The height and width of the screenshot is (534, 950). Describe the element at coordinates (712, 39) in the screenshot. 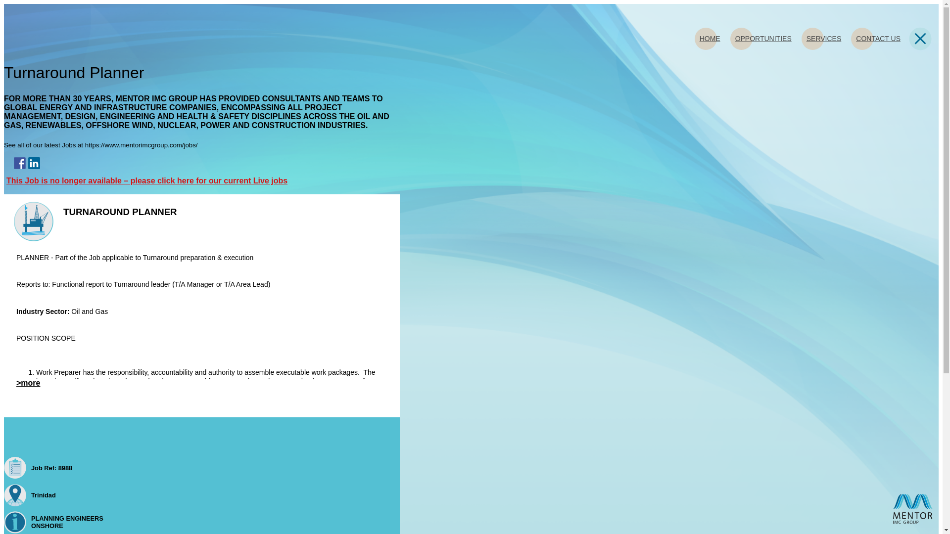

I see `HOME` at that location.